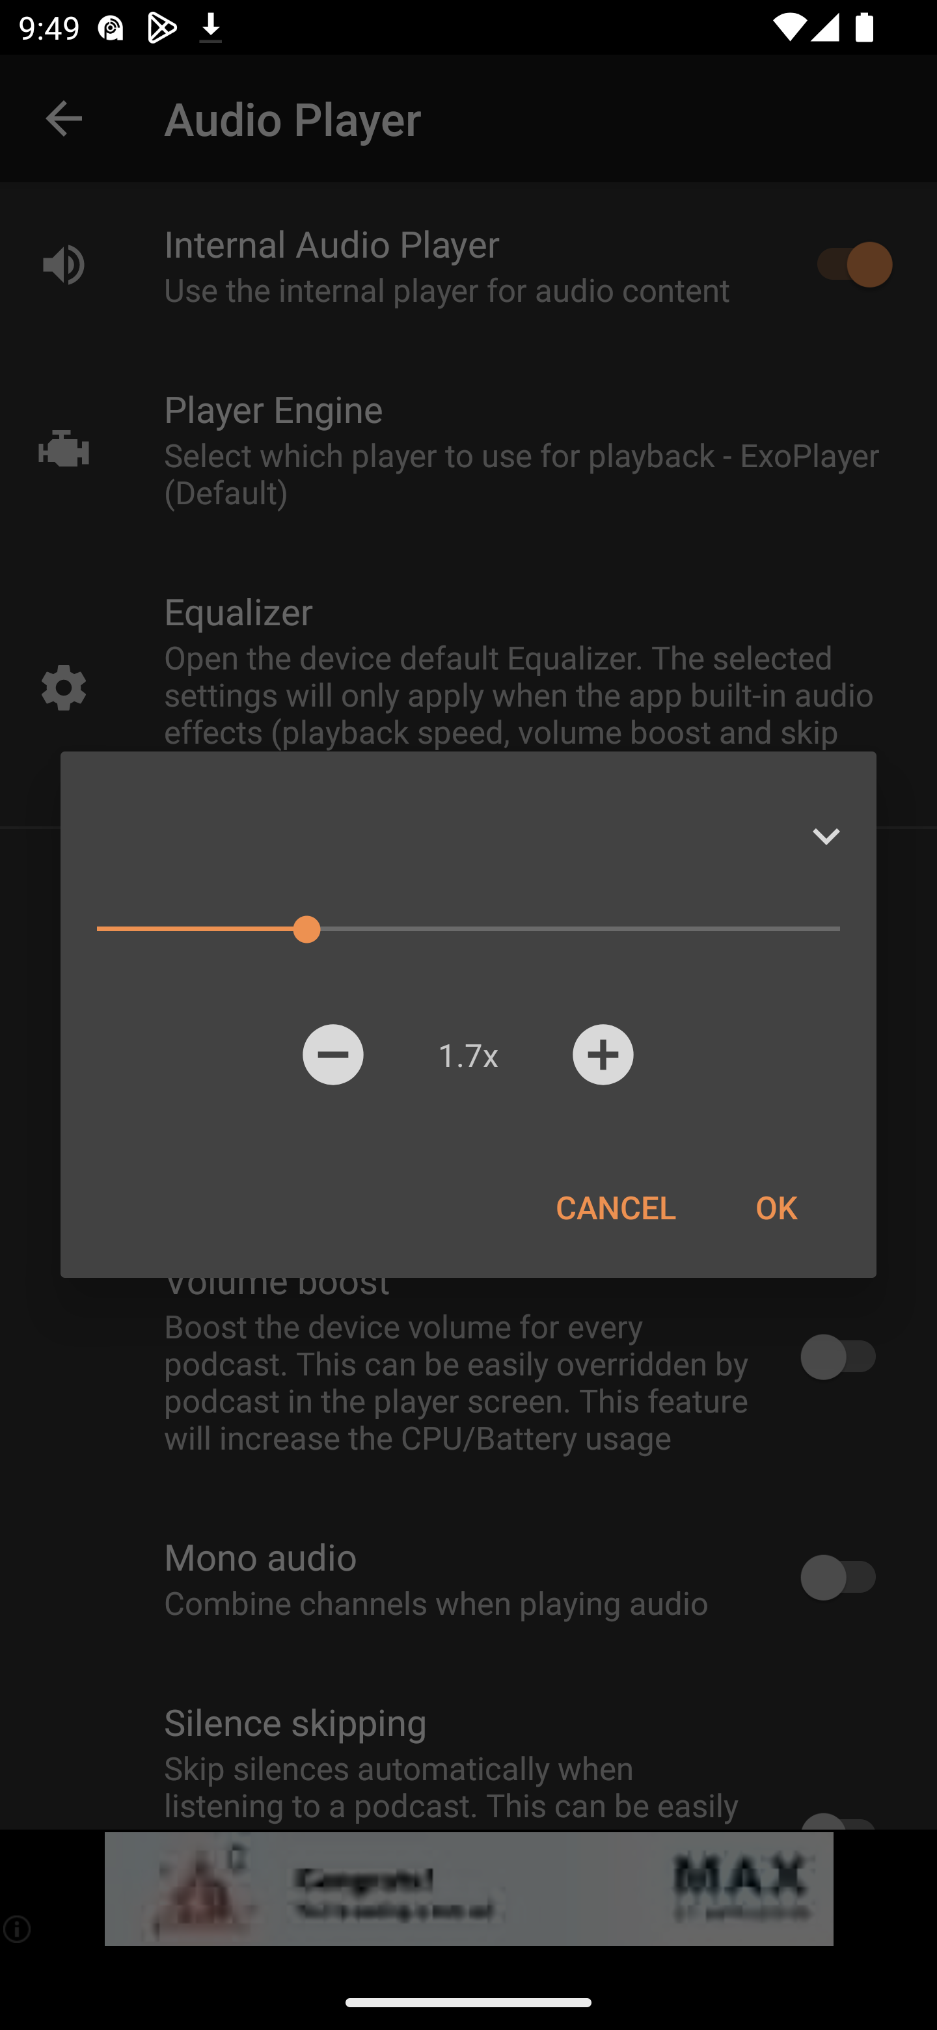 This screenshot has height=2030, width=937. What do you see at coordinates (616, 1206) in the screenshot?
I see `CANCEL` at bounding box center [616, 1206].